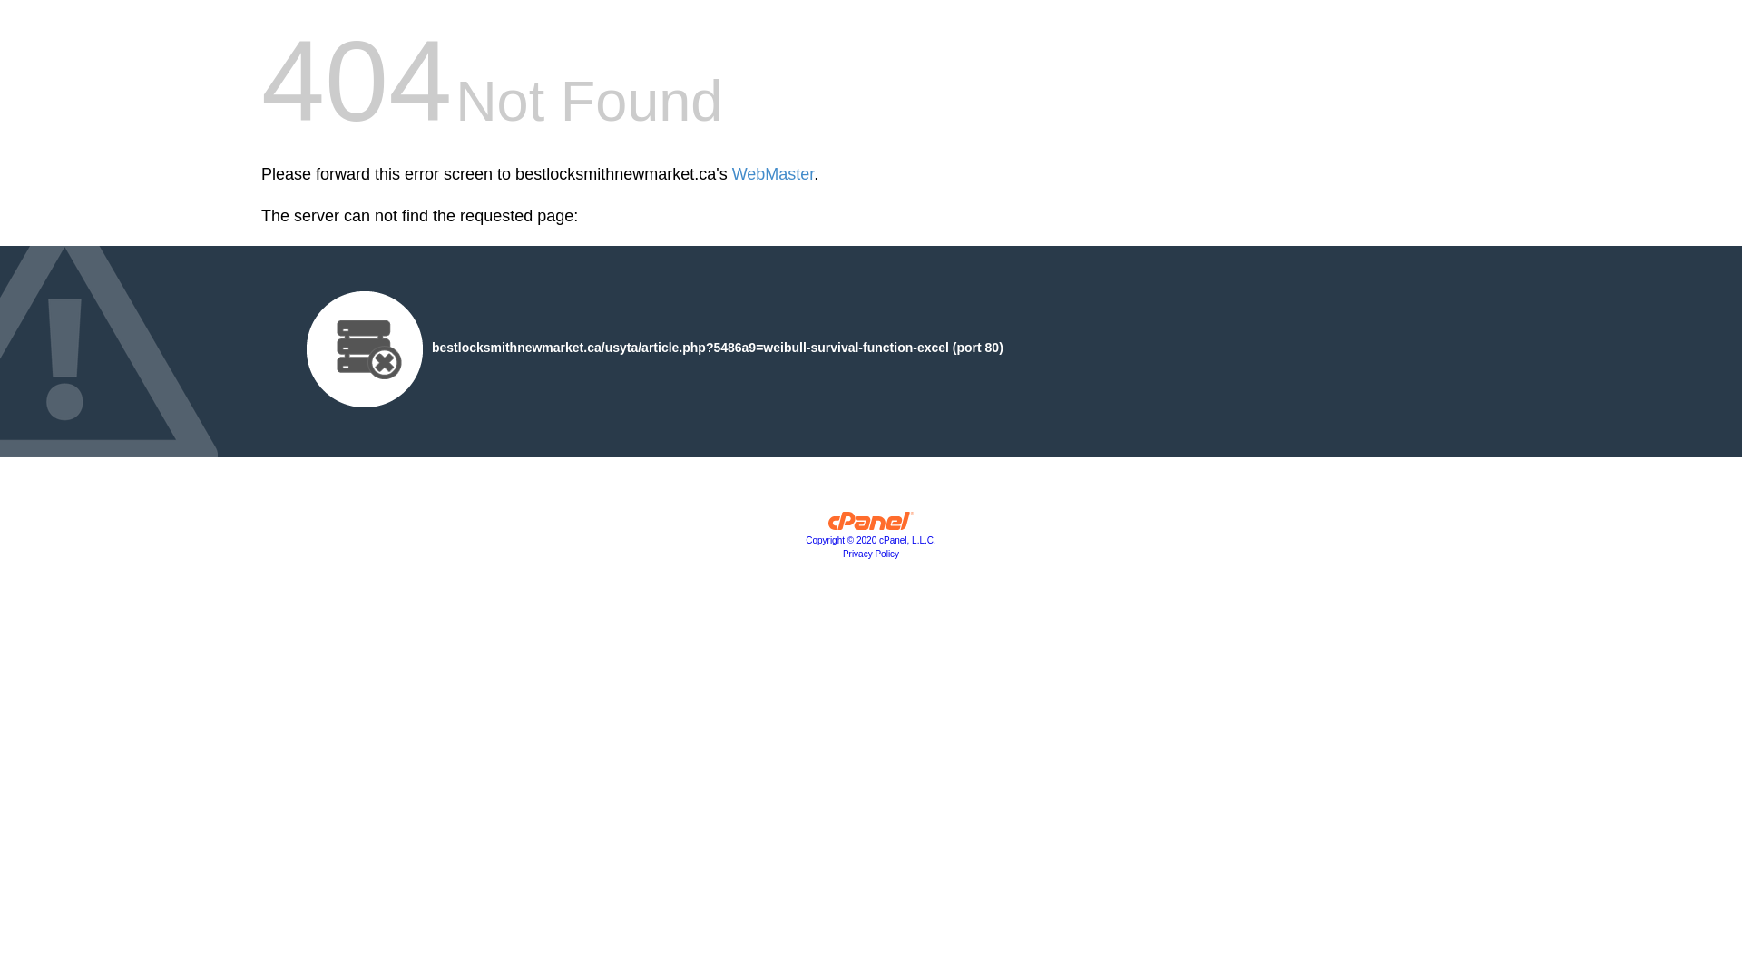 The height and width of the screenshot is (980, 1742). Describe the element at coordinates (871, 554) in the screenshot. I see `Privacy Policy` at that location.